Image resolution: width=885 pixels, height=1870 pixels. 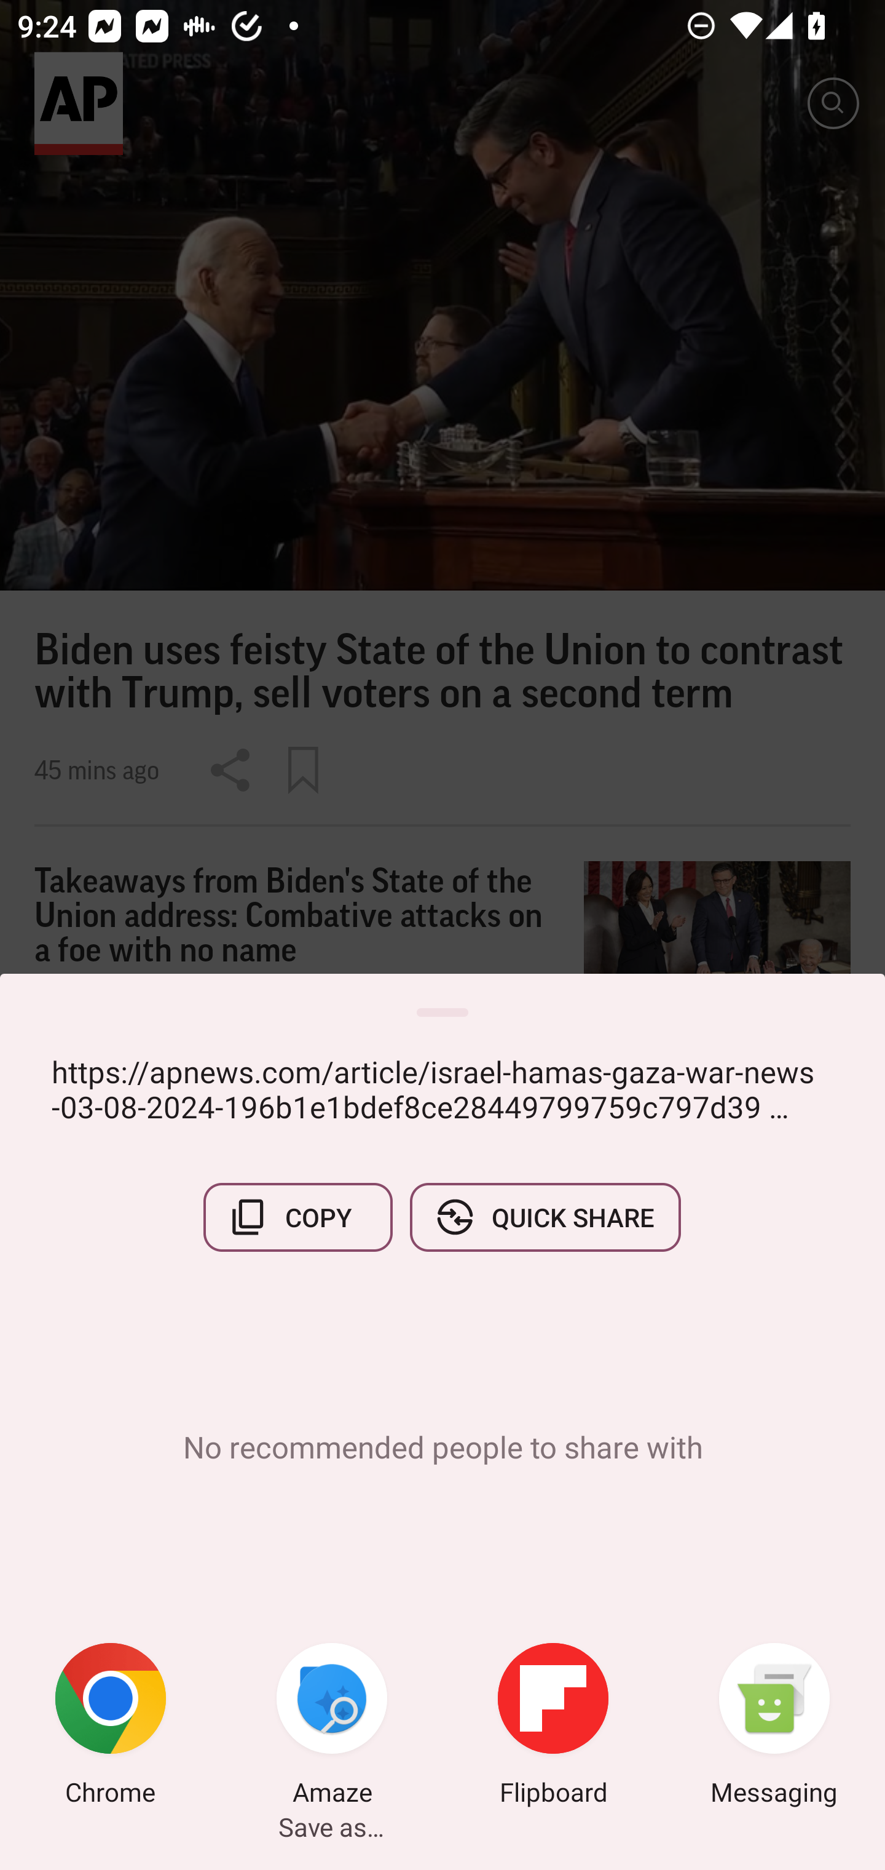 What do you see at coordinates (553, 1727) in the screenshot?
I see `Flipboard` at bounding box center [553, 1727].